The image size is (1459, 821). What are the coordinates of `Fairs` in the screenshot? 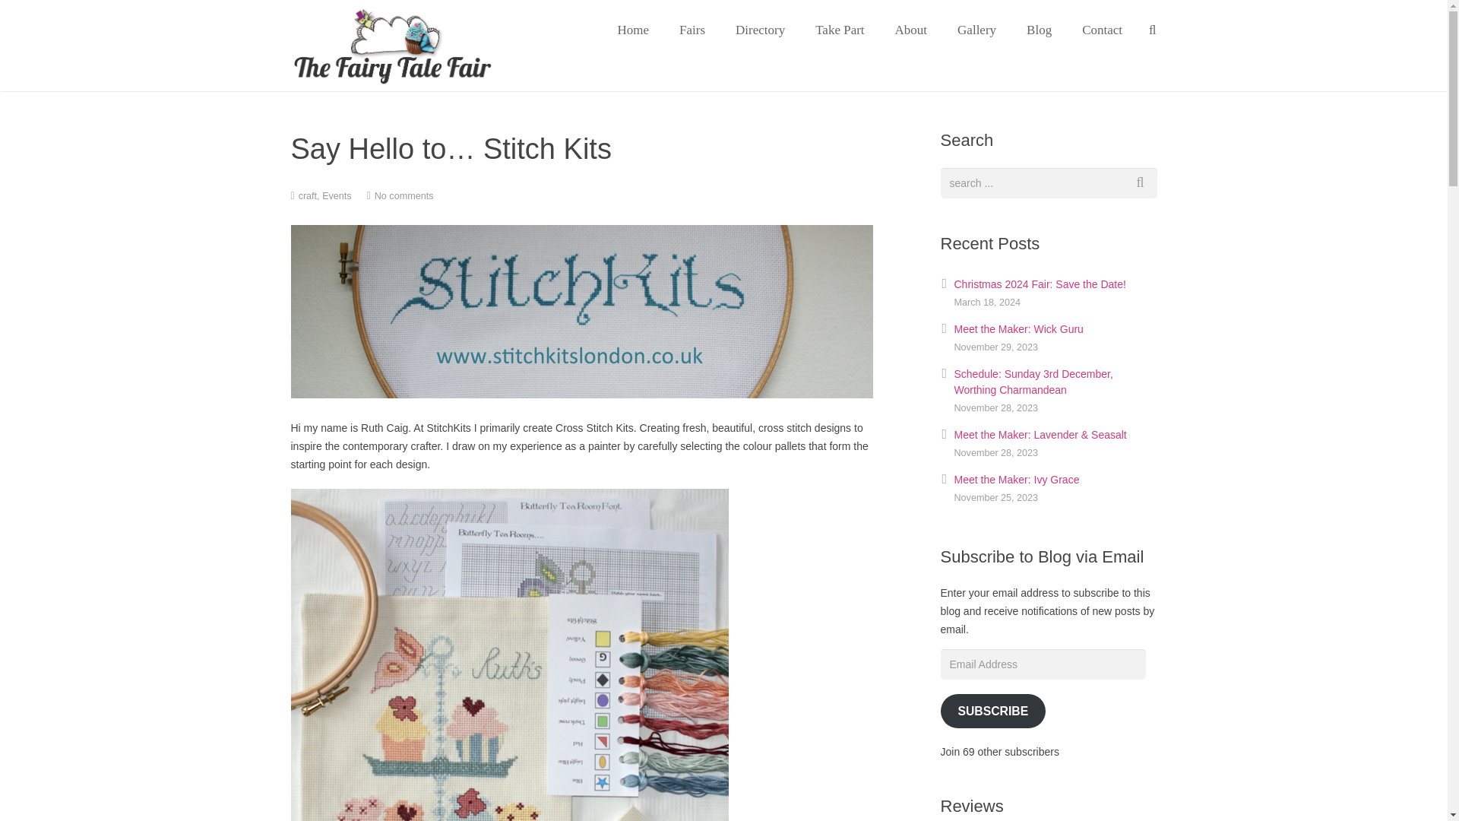 It's located at (692, 30).